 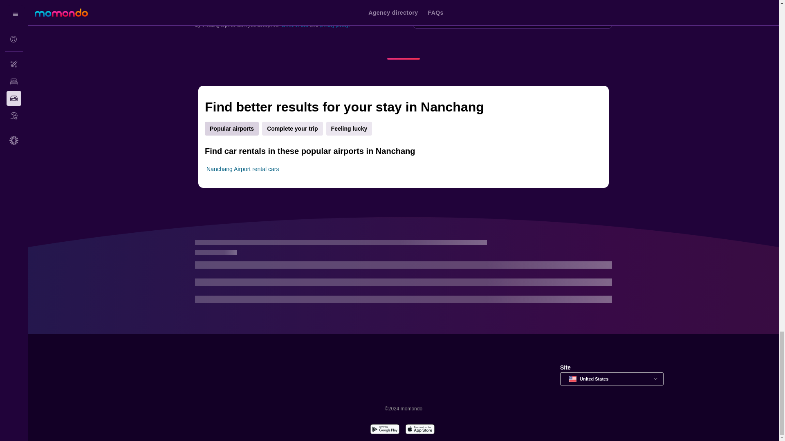 What do you see at coordinates (334, 25) in the screenshot?
I see `privacy policy.` at bounding box center [334, 25].